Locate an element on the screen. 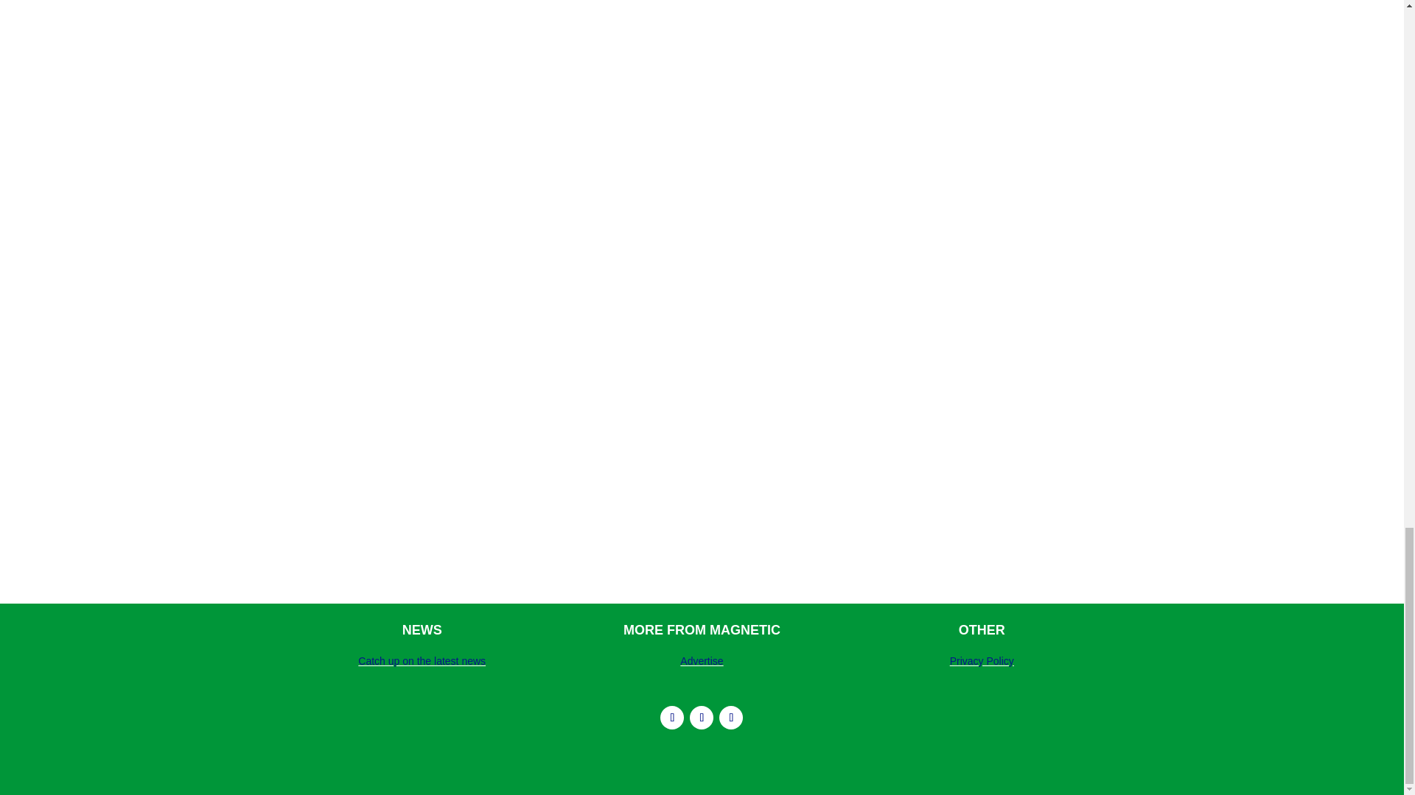  Follow on LinkedIn is located at coordinates (702, 718).